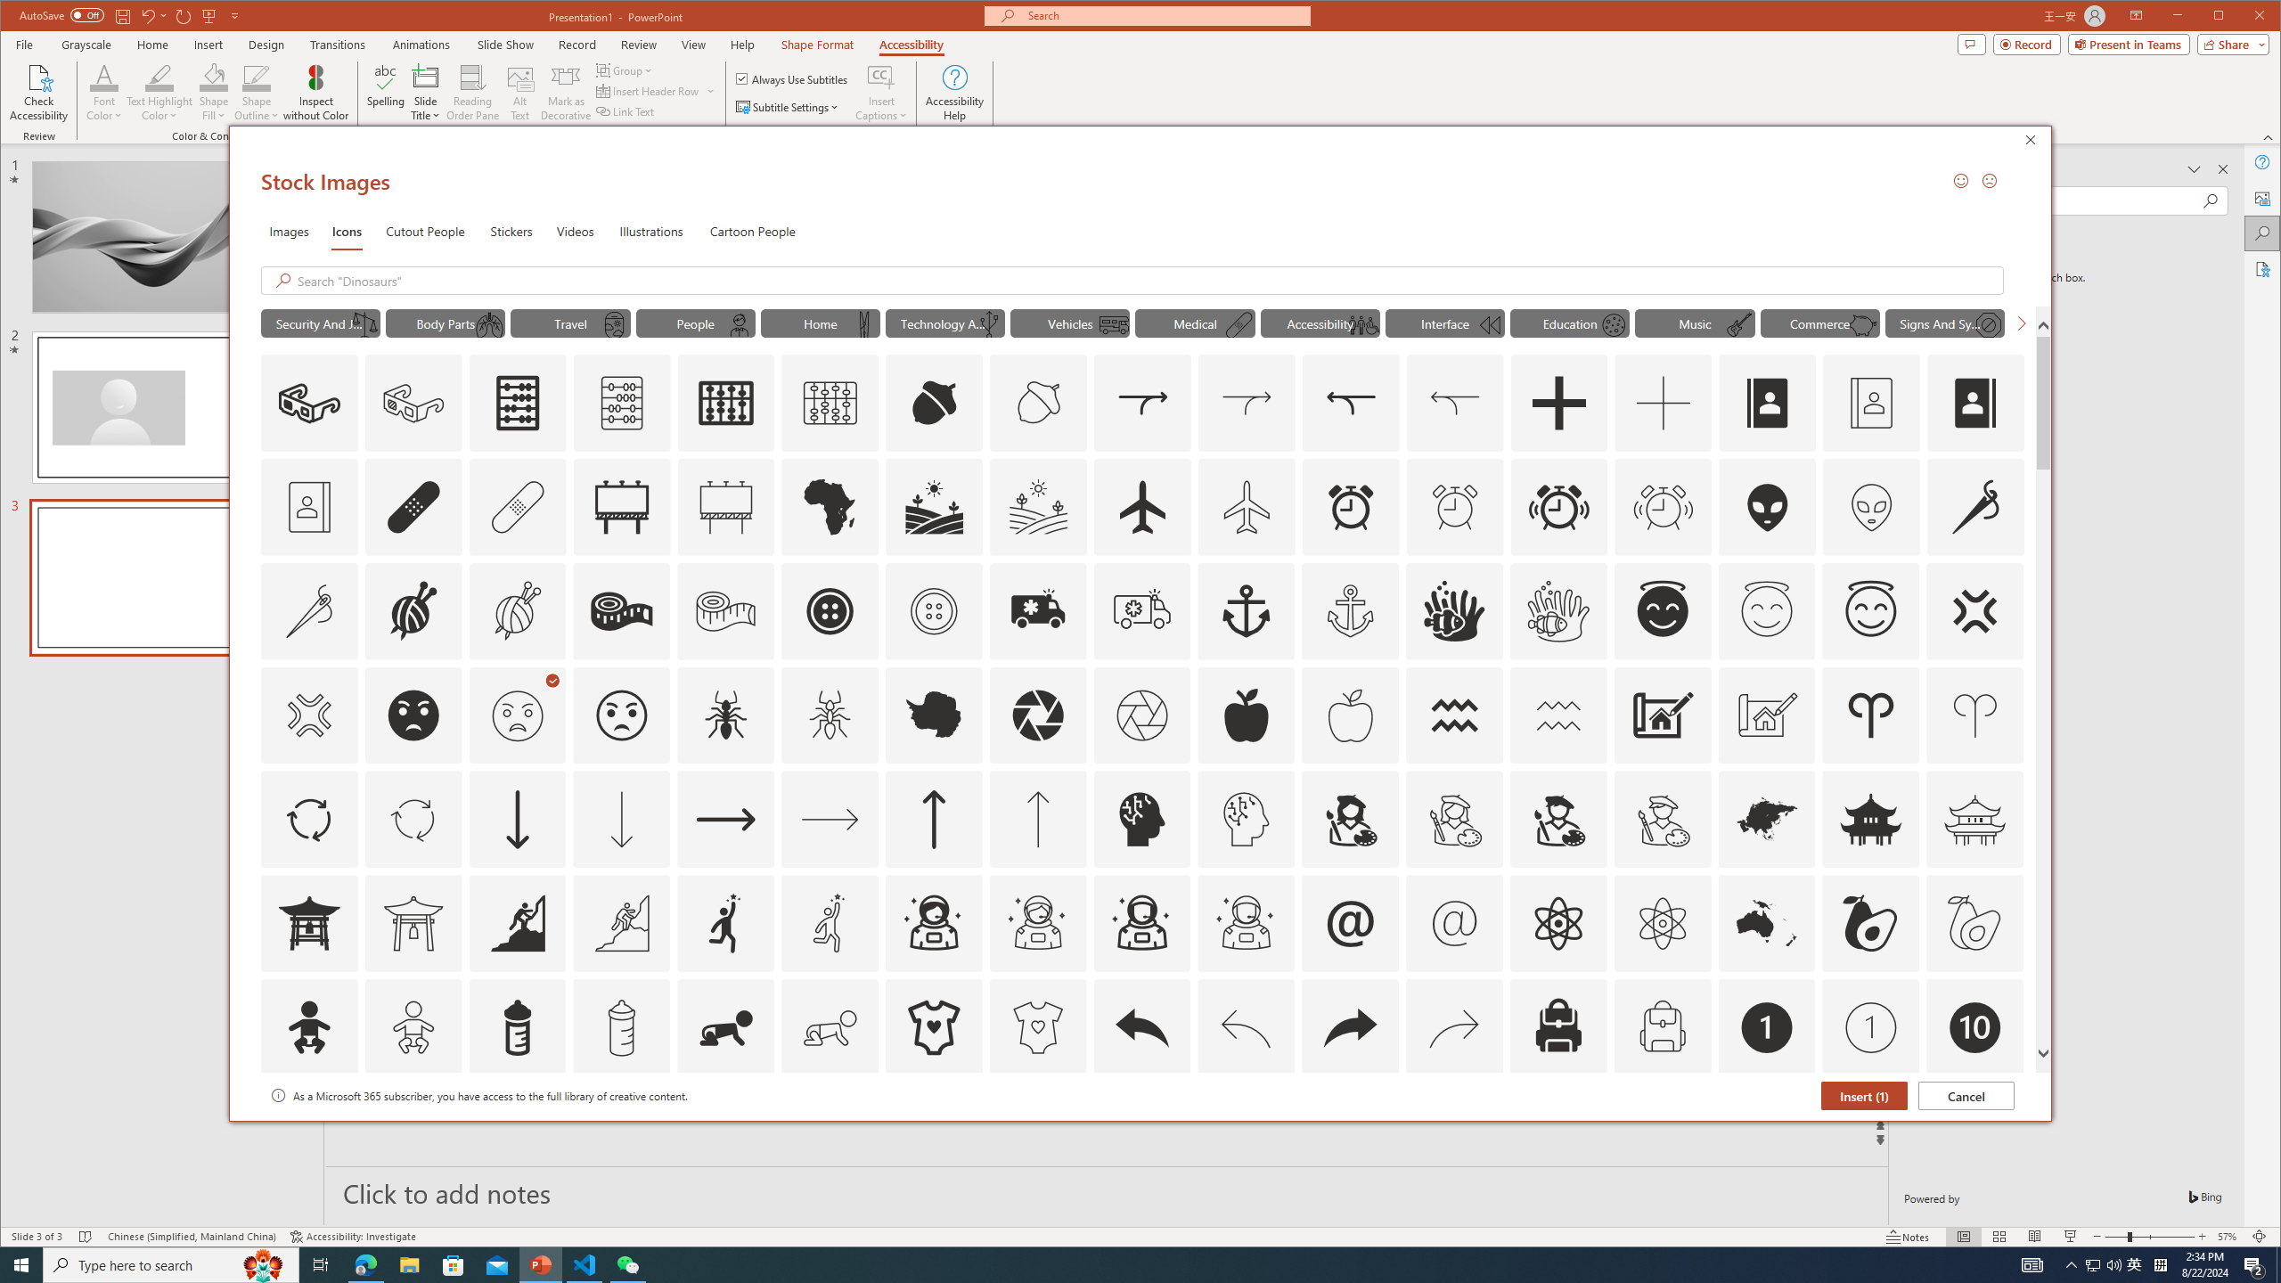 This screenshot has height=1283, width=2281. Describe the element at coordinates (86, 45) in the screenshot. I see `Grayscale` at that location.